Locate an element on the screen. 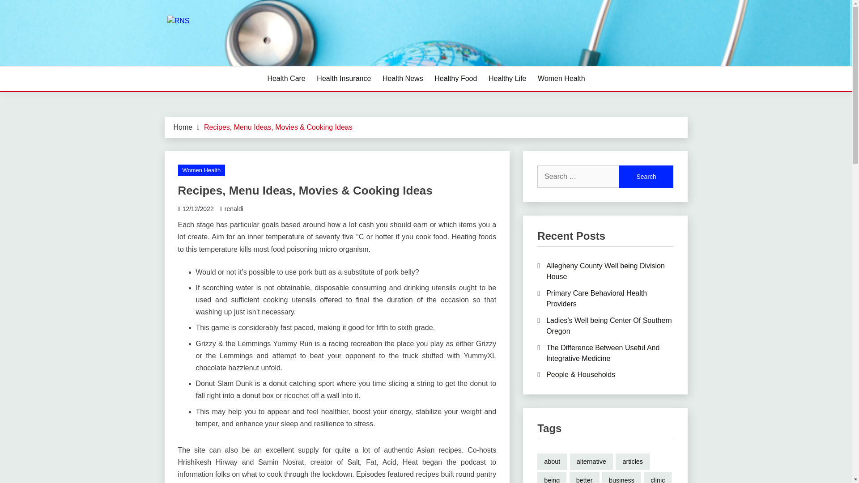 This screenshot has height=483, width=859. The Difference Between Useful And Integrative Medicine is located at coordinates (603, 353).